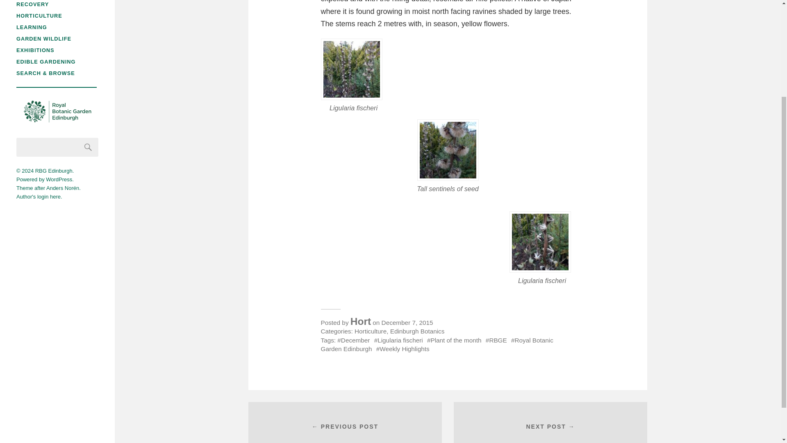 The image size is (787, 443). What do you see at coordinates (35, 50) in the screenshot?
I see `EXHIBITIONS` at bounding box center [35, 50].